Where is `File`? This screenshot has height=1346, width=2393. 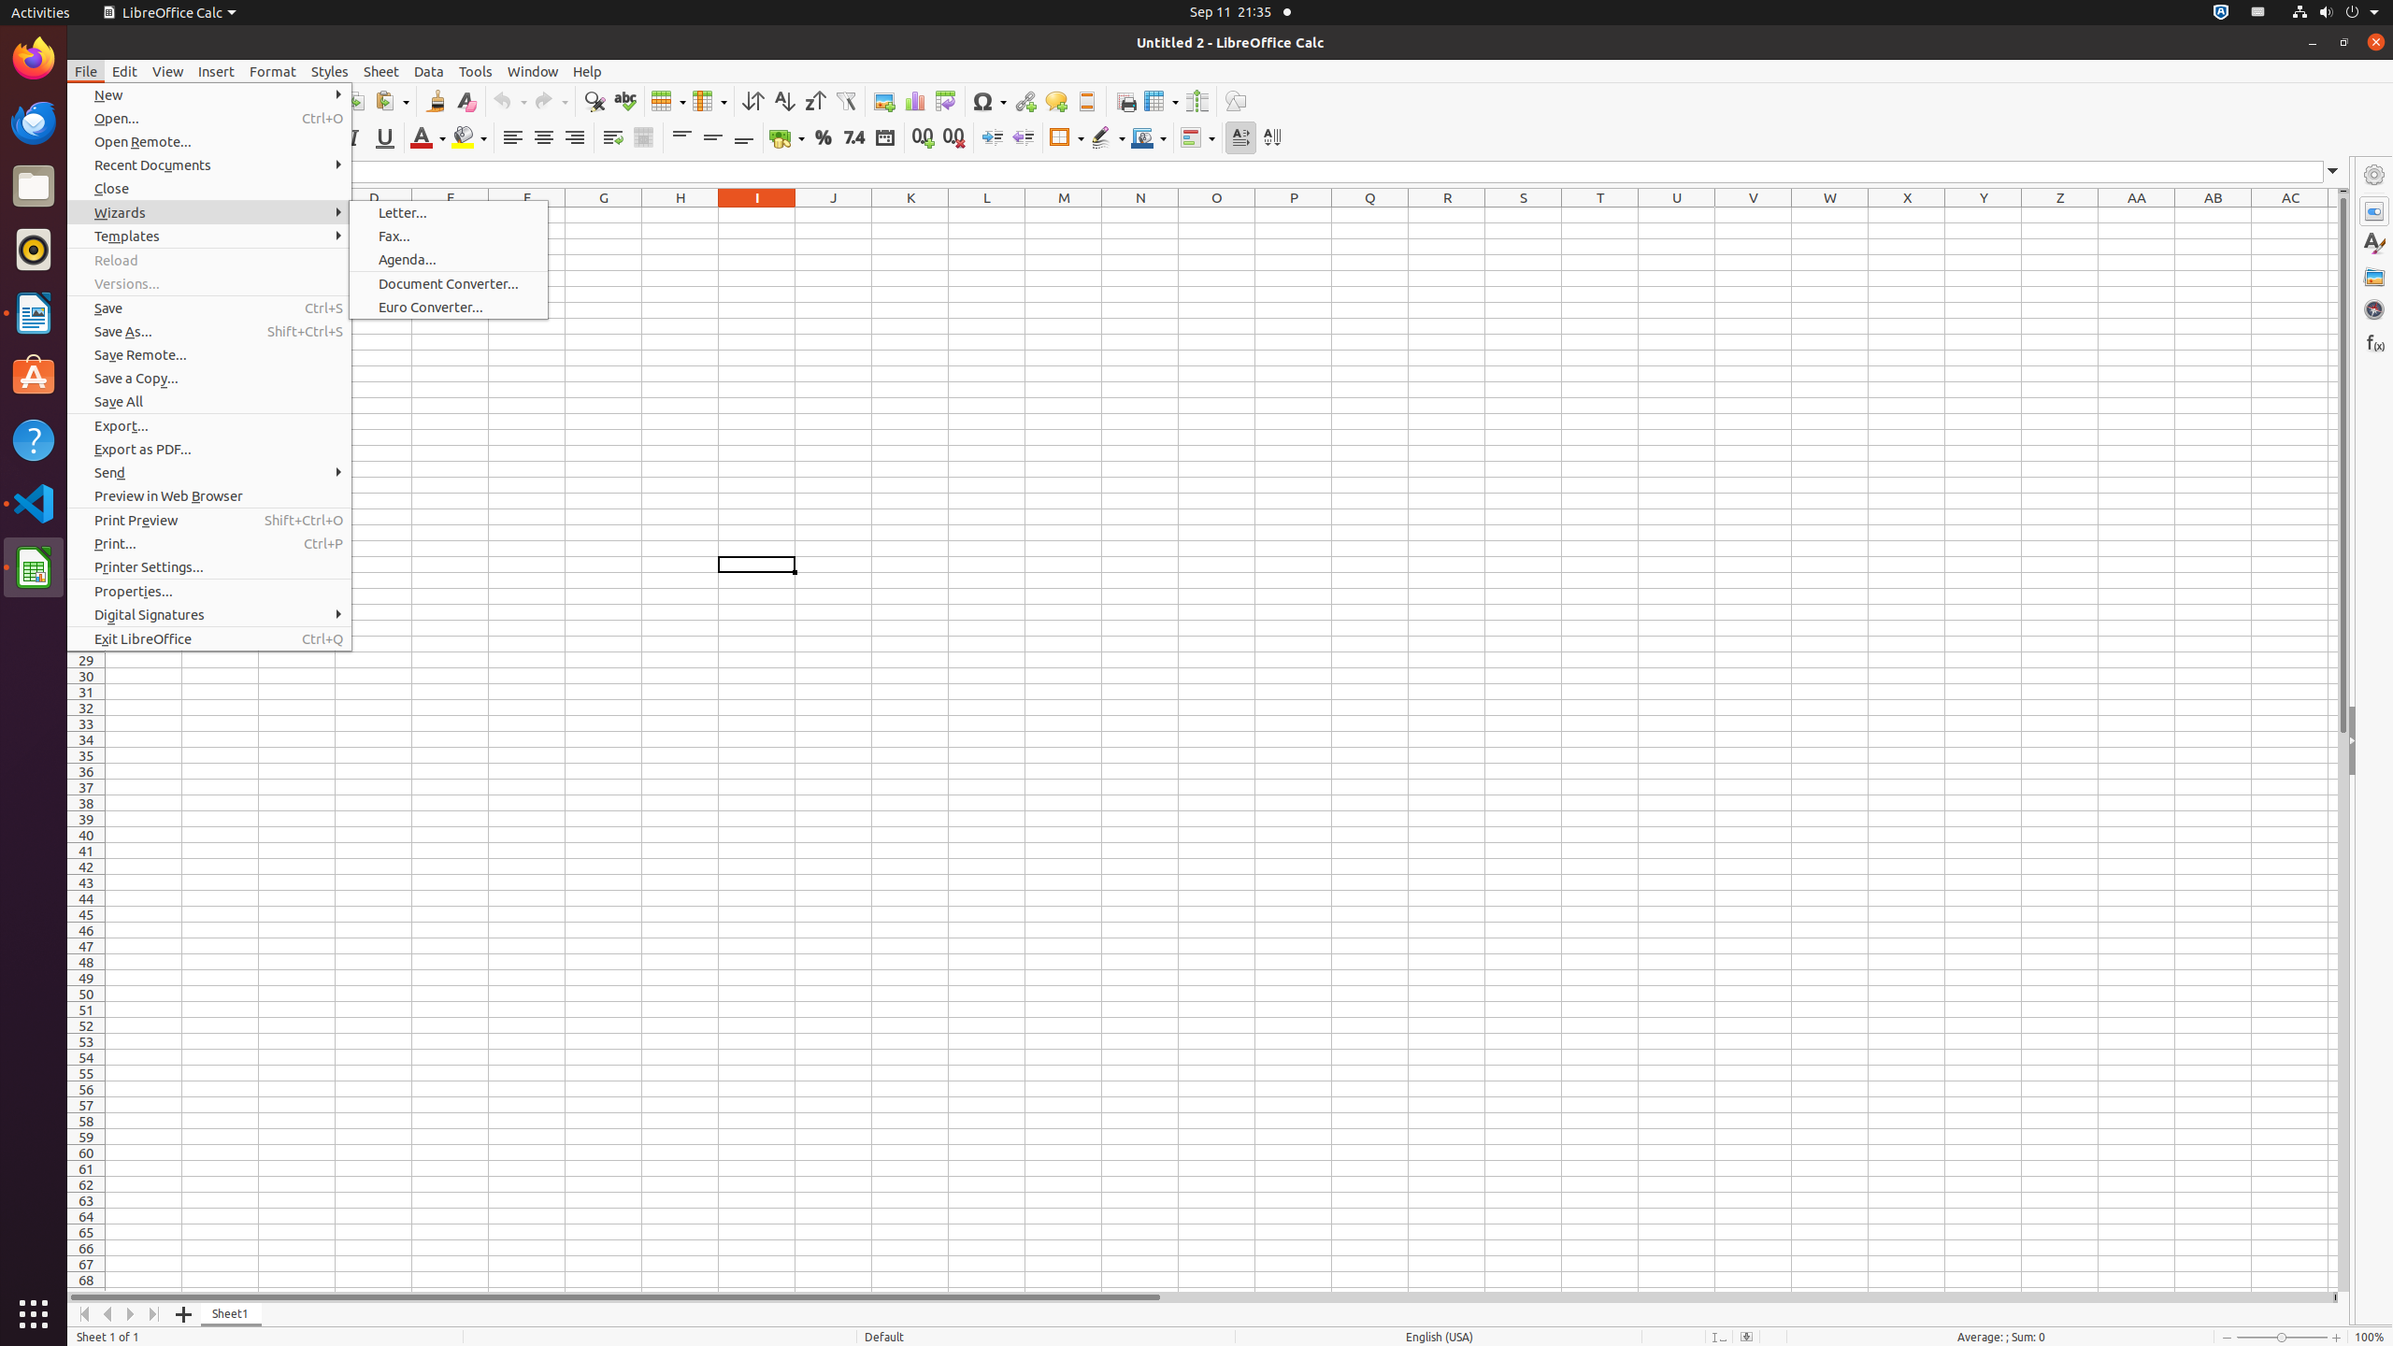
File is located at coordinates (86, 71).